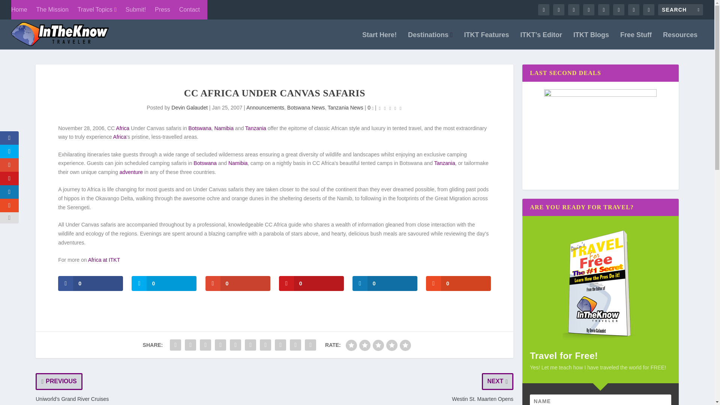 The height and width of the screenshot is (405, 720). What do you see at coordinates (175, 345) in the screenshot?
I see `Share "CC Africa Under Canvas Safaris" via Facebook` at bounding box center [175, 345].